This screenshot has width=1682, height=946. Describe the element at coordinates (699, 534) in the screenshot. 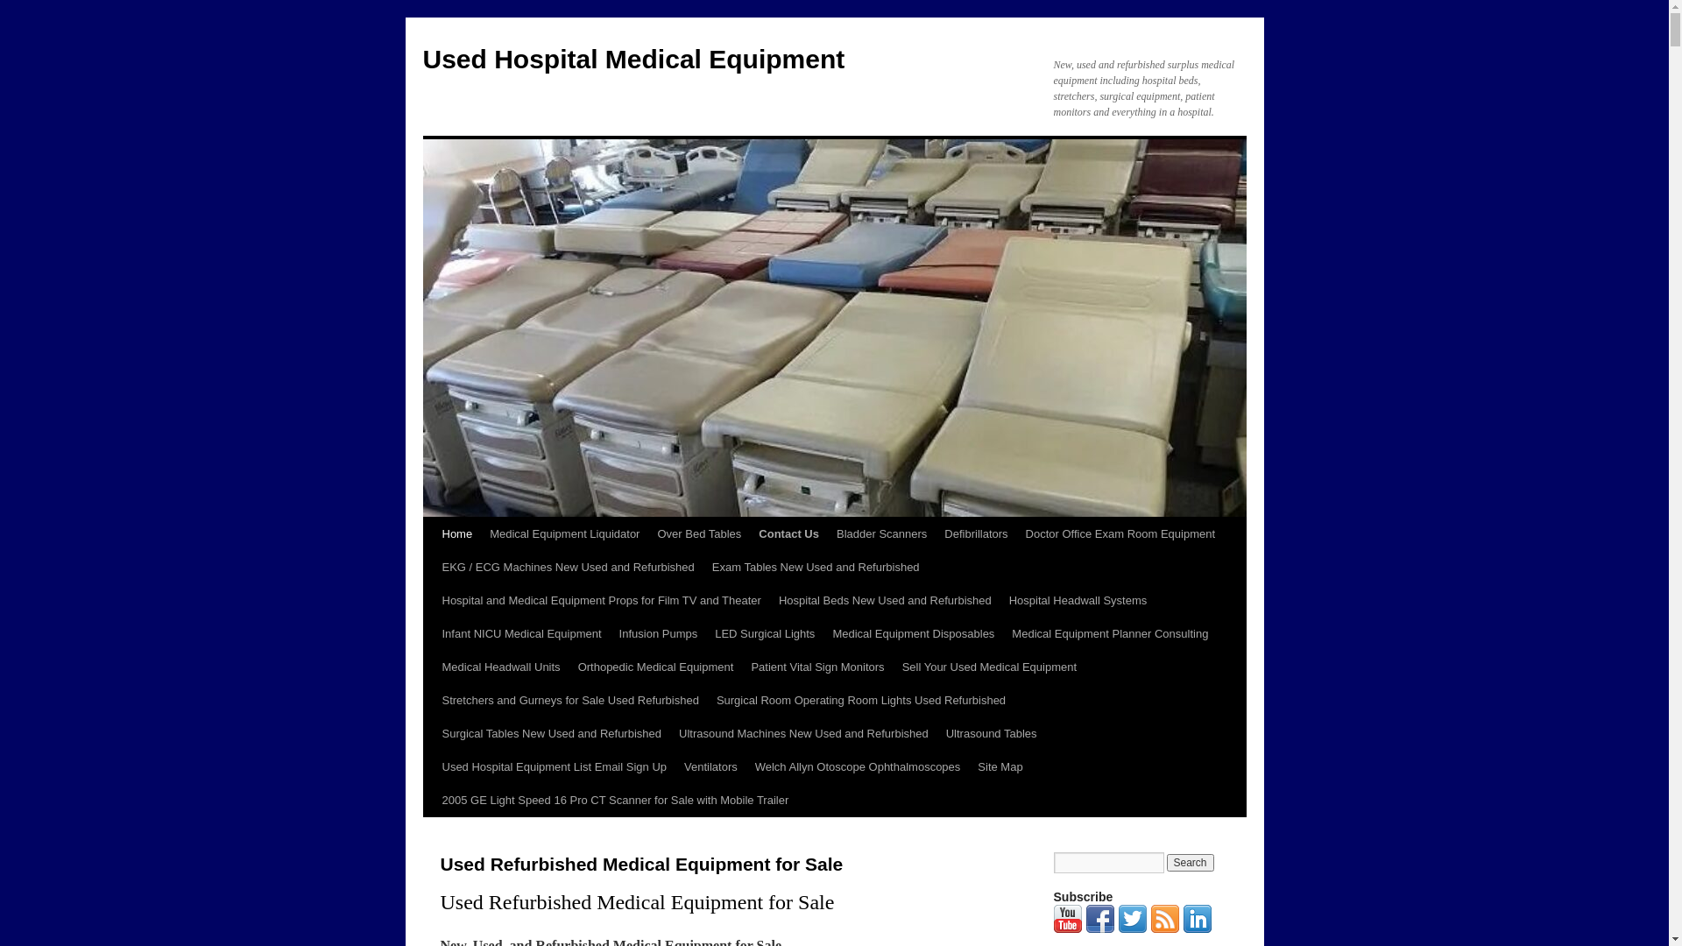

I see `Over Bed Tables` at that location.